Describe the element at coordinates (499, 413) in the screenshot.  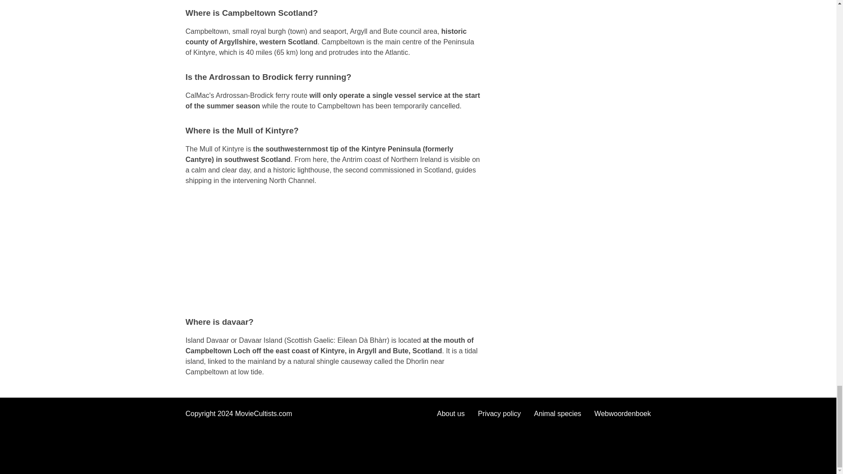
I see `Privacy policy` at that location.